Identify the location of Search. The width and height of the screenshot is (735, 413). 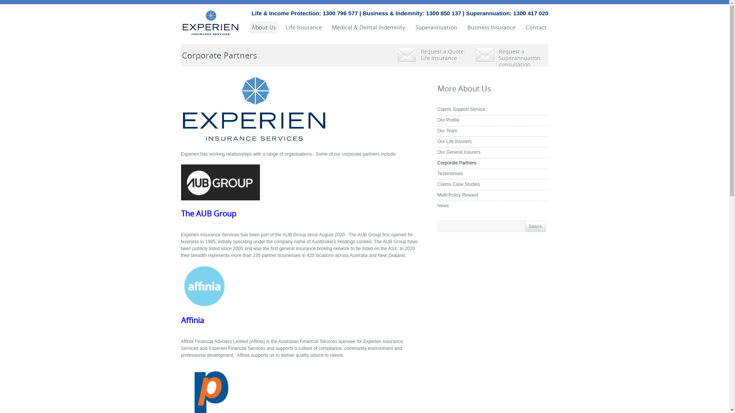
(536, 226).